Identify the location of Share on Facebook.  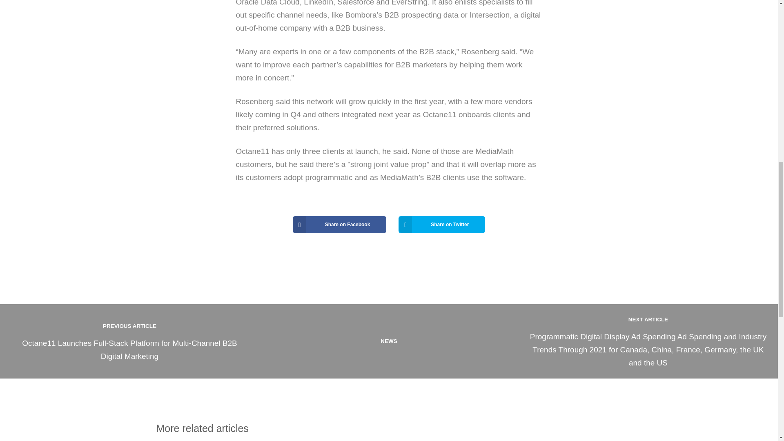
(339, 225).